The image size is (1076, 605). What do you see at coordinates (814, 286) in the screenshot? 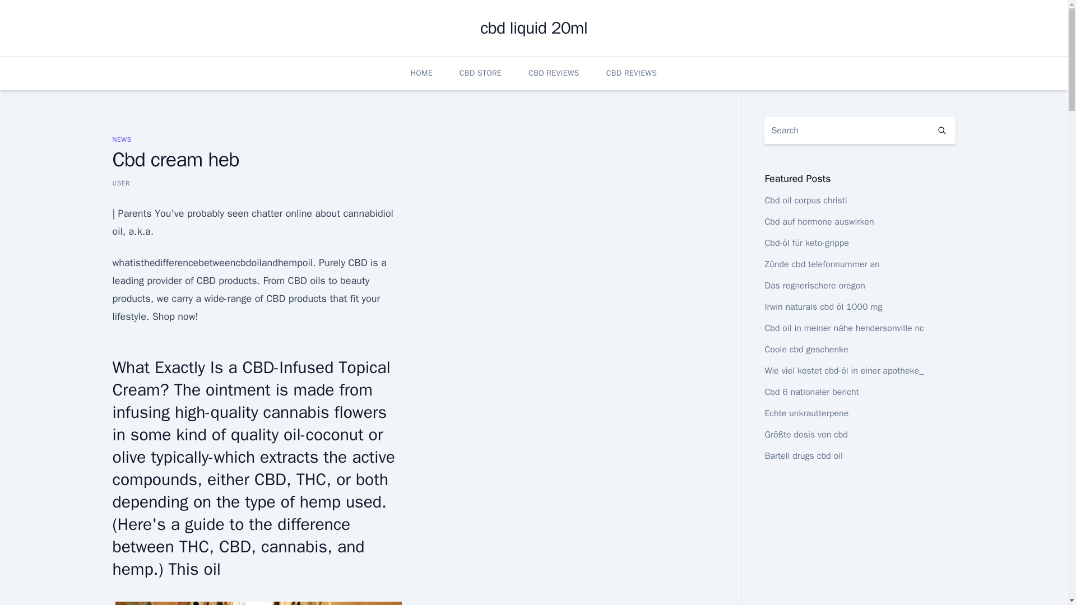
I see `Das regnerischere oregon` at bounding box center [814, 286].